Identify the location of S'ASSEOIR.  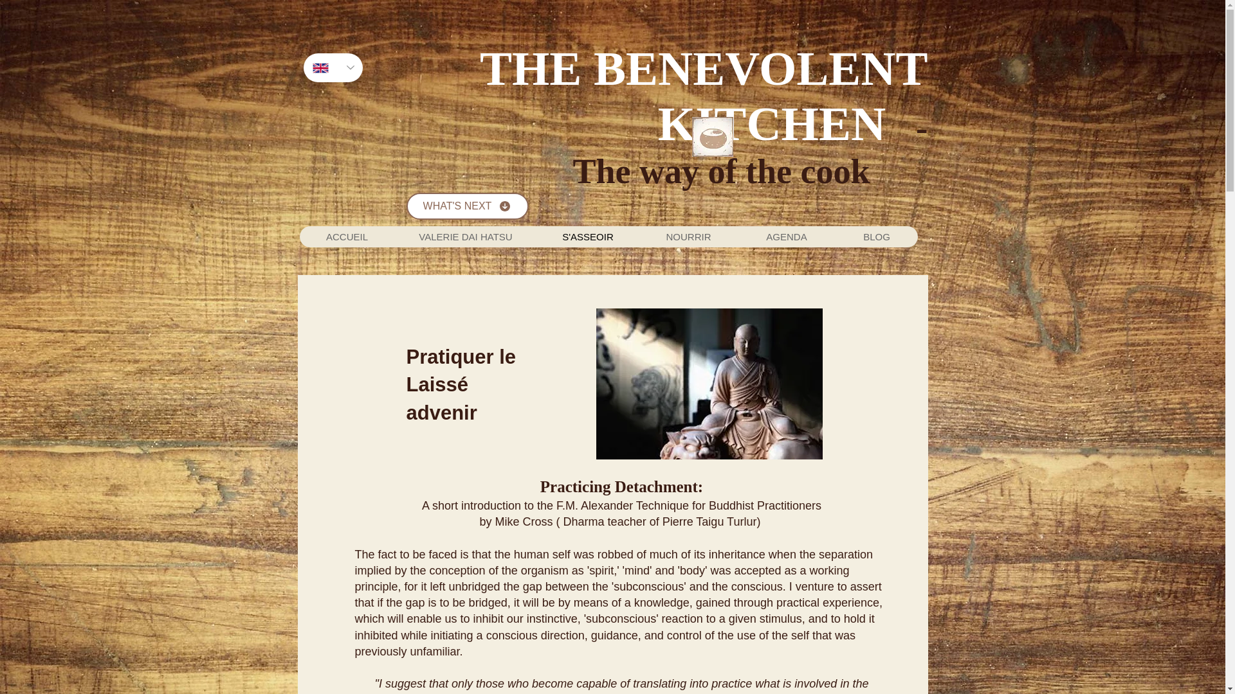
(588, 236).